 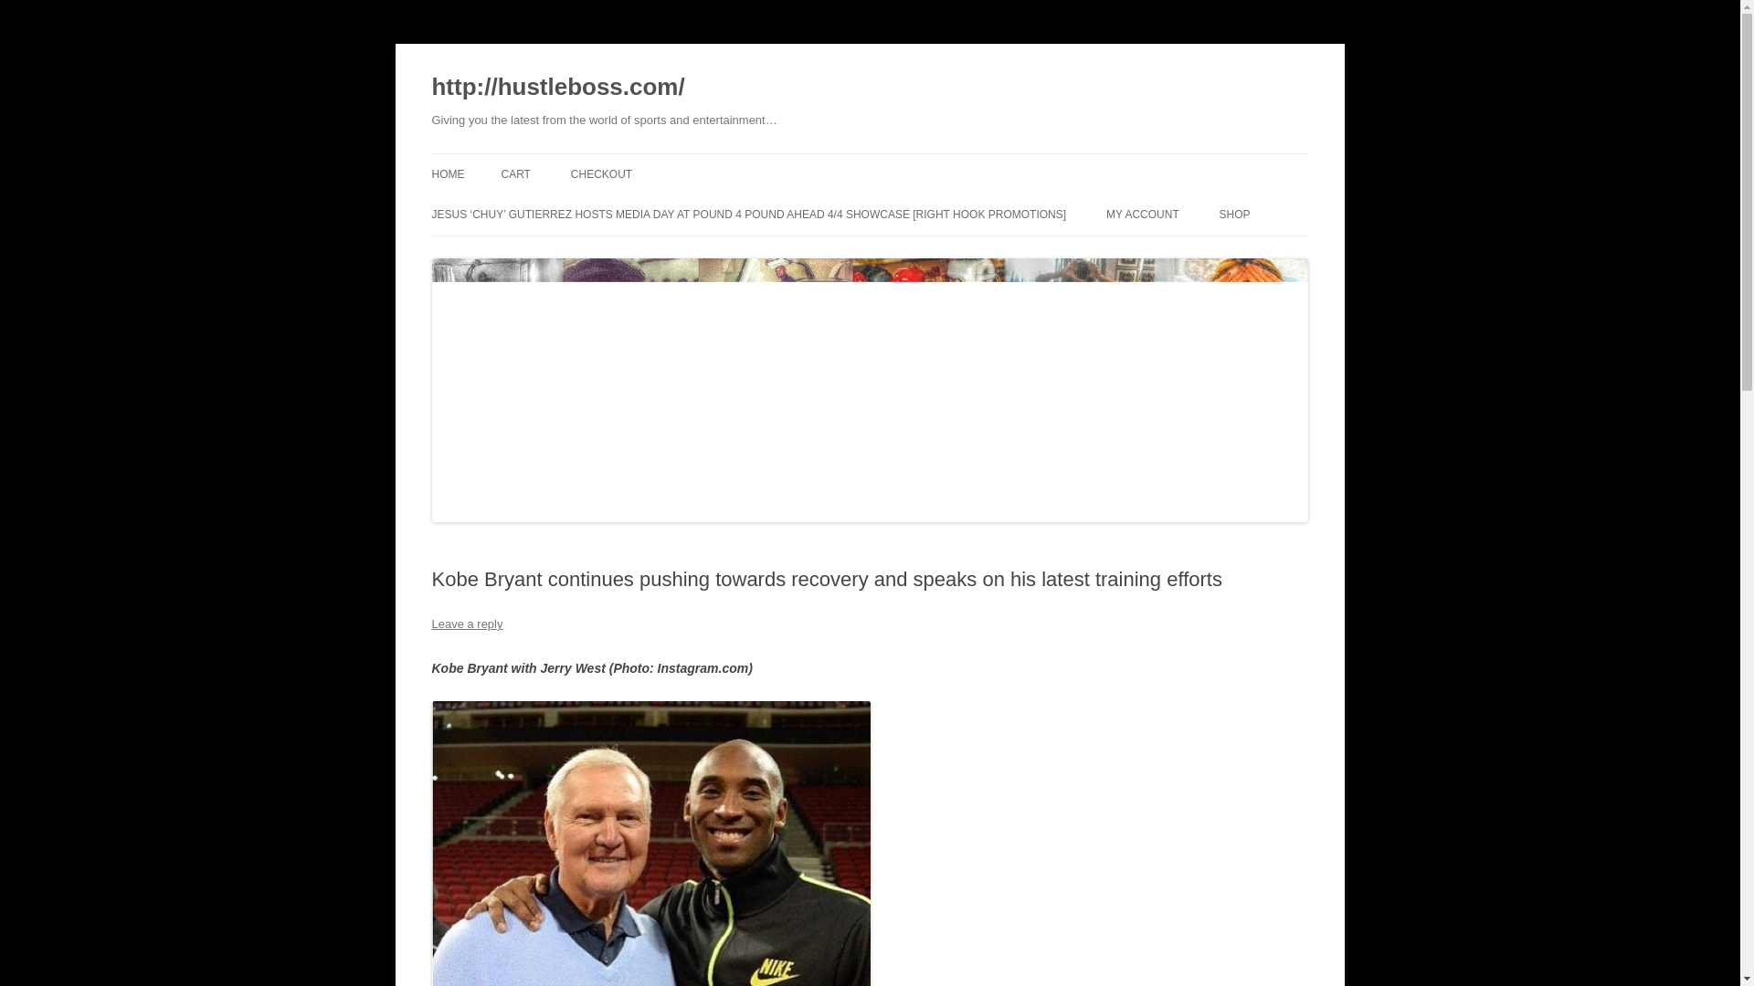 I want to click on Skip to content, so click(x=912, y=160).